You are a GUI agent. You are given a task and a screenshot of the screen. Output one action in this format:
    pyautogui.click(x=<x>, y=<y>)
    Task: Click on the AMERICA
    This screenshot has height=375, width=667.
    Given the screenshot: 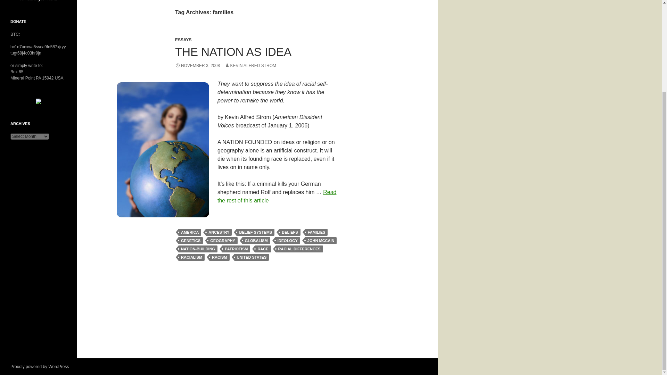 What is the action you would take?
    pyautogui.click(x=190, y=232)
    